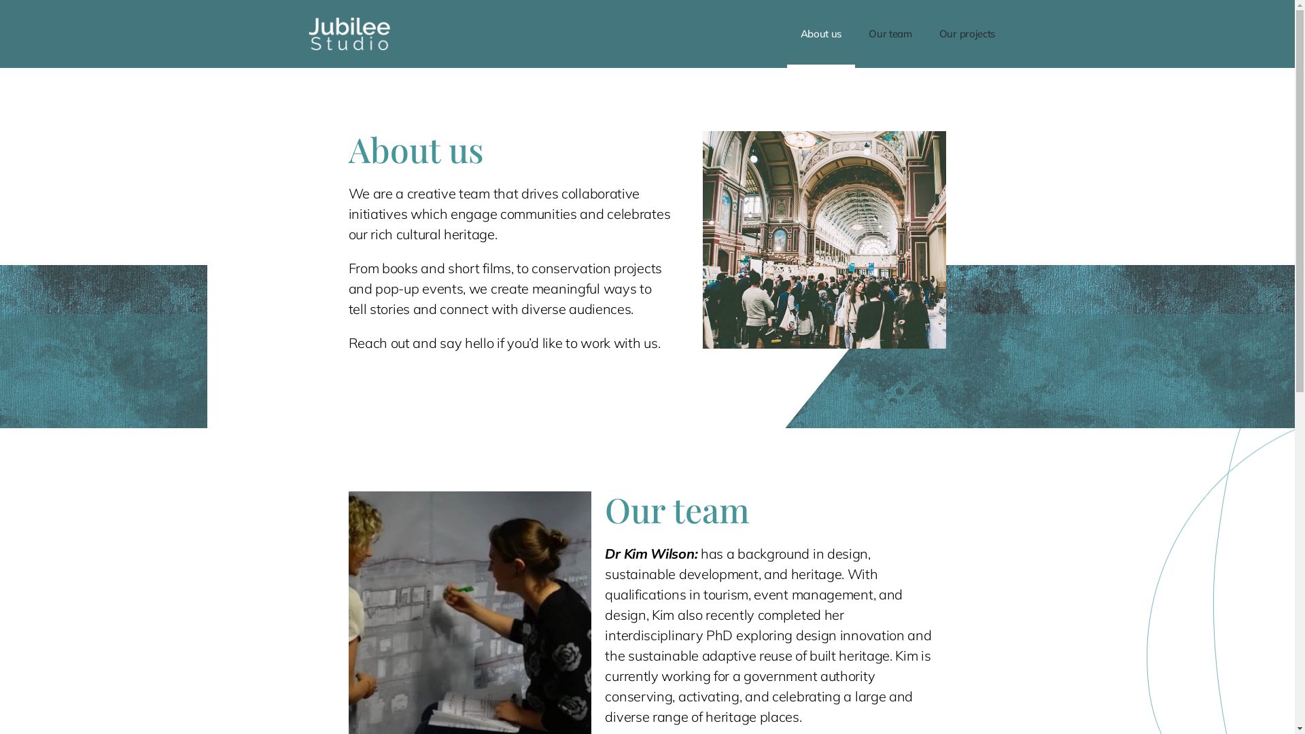  I want to click on Our projects, so click(967, 34).